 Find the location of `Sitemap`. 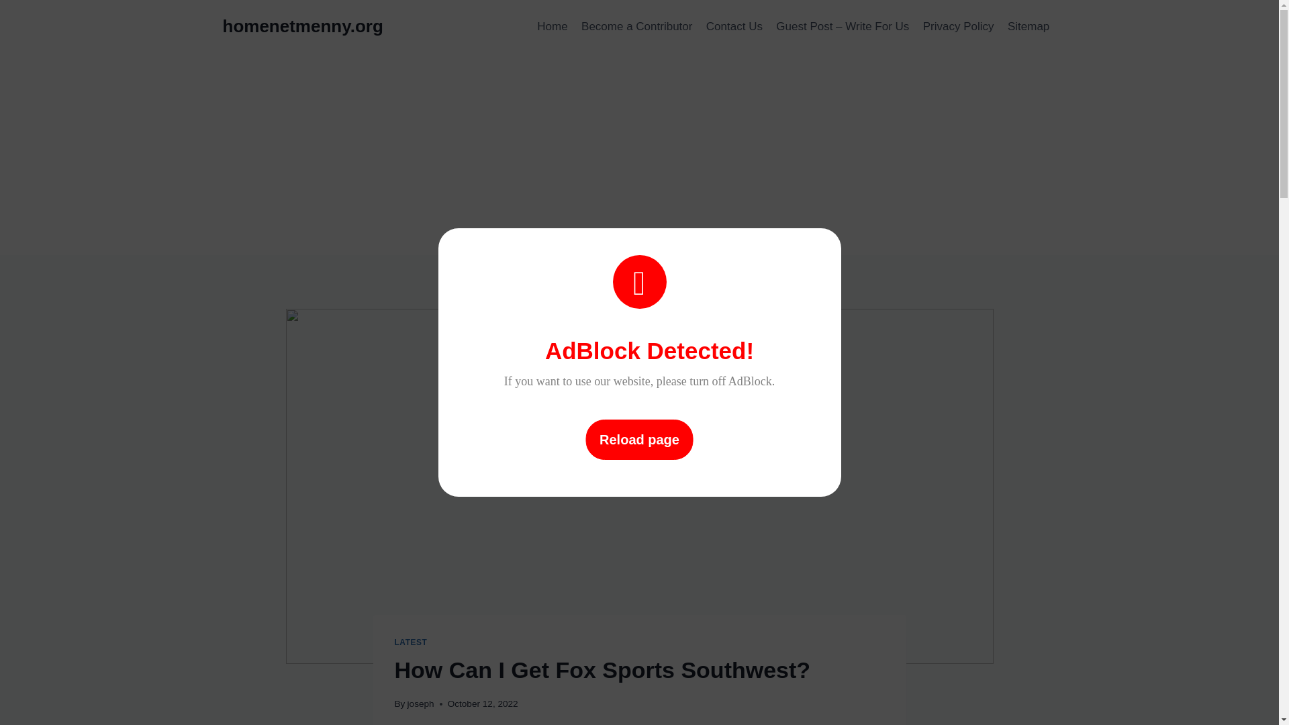

Sitemap is located at coordinates (1029, 27).